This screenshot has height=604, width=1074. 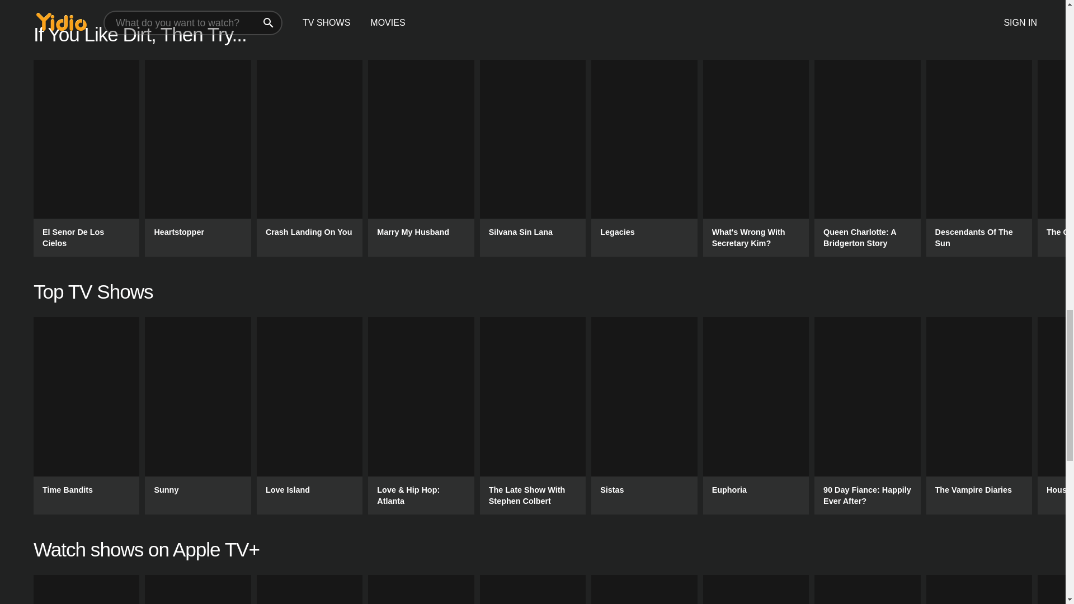 What do you see at coordinates (644, 589) in the screenshot?
I see `Ted Lasso` at bounding box center [644, 589].